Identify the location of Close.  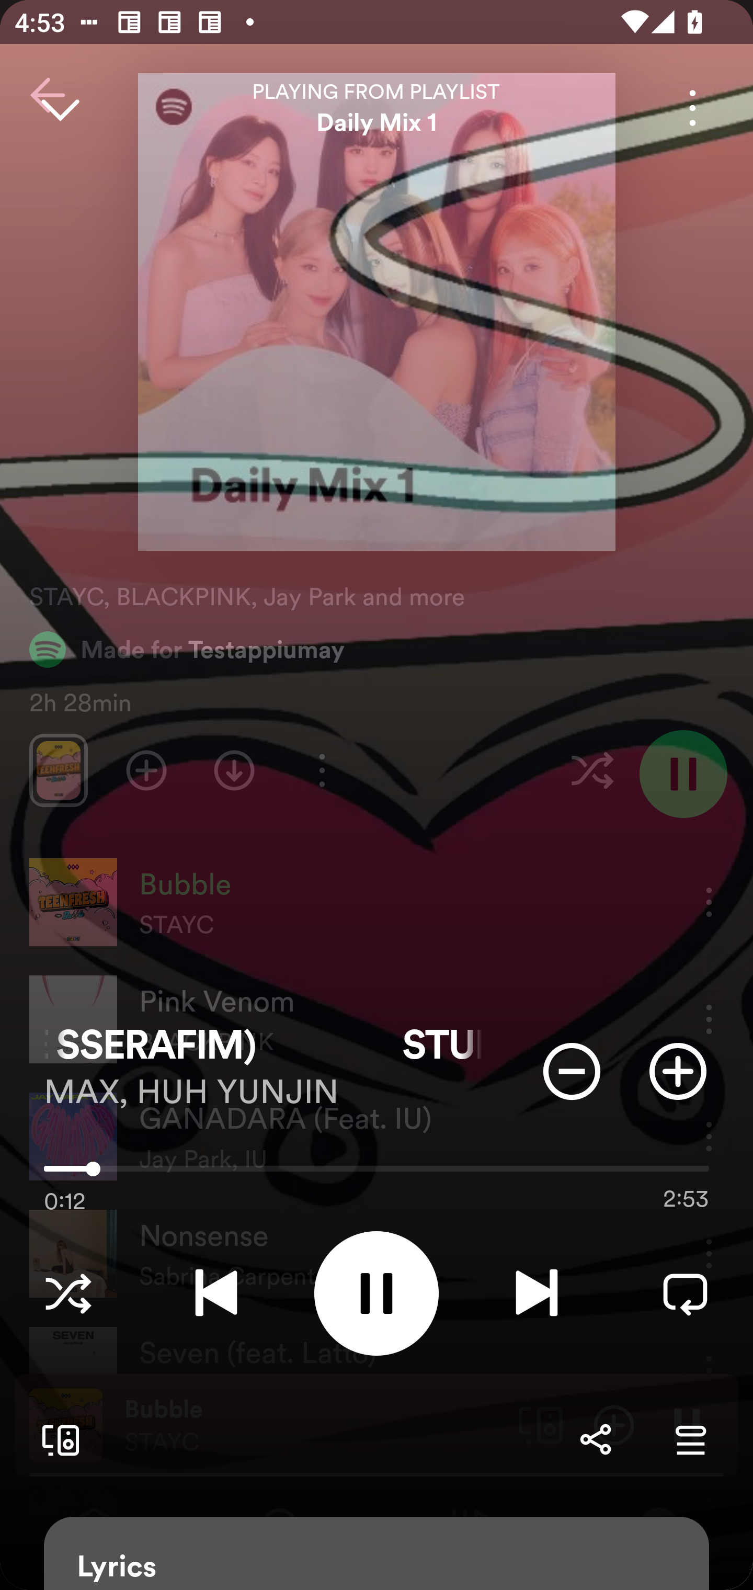
(60, 108).